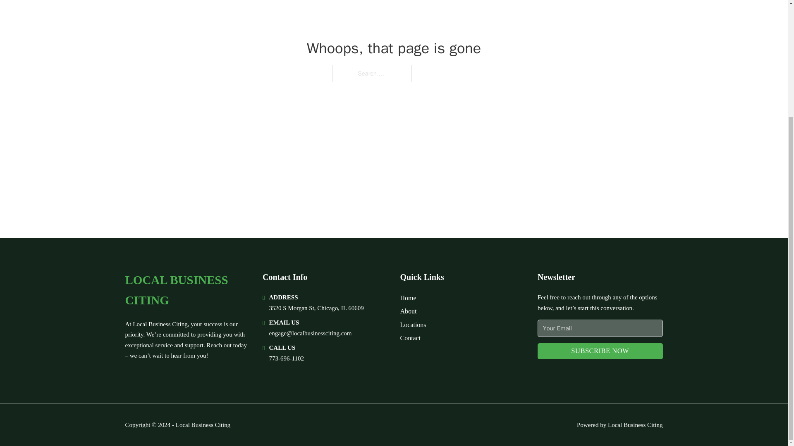 The image size is (794, 446). Describe the element at coordinates (410, 338) in the screenshot. I see `Contact` at that location.